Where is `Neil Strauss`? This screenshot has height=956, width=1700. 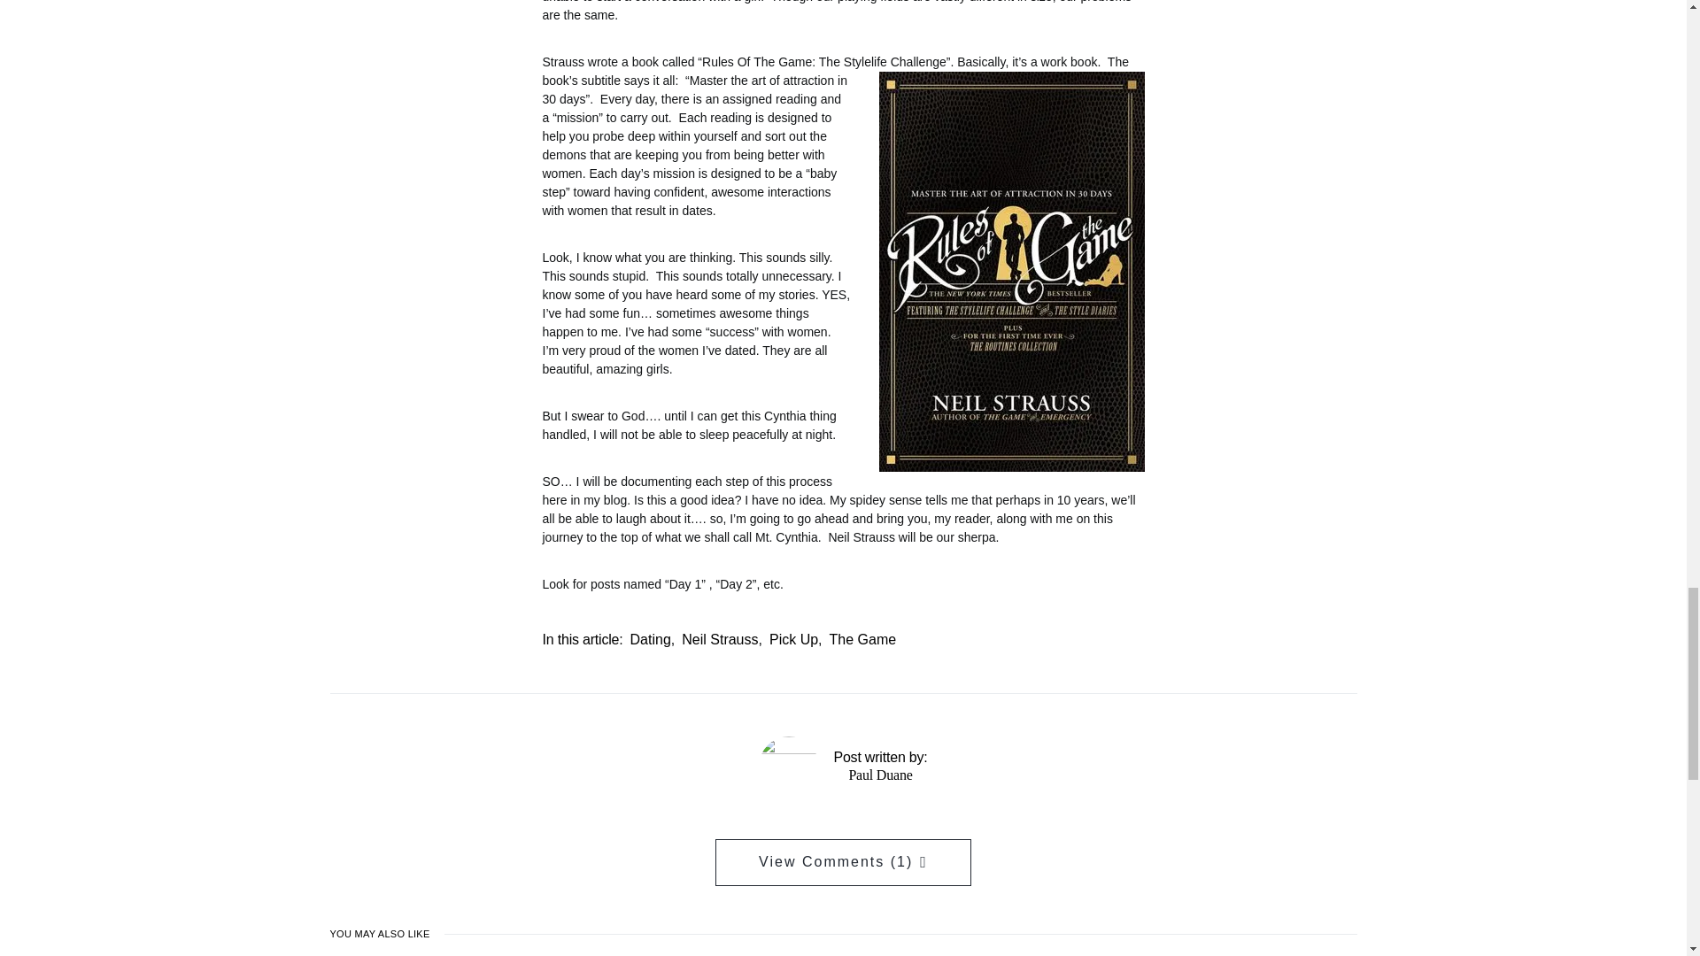 Neil Strauss is located at coordinates (719, 639).